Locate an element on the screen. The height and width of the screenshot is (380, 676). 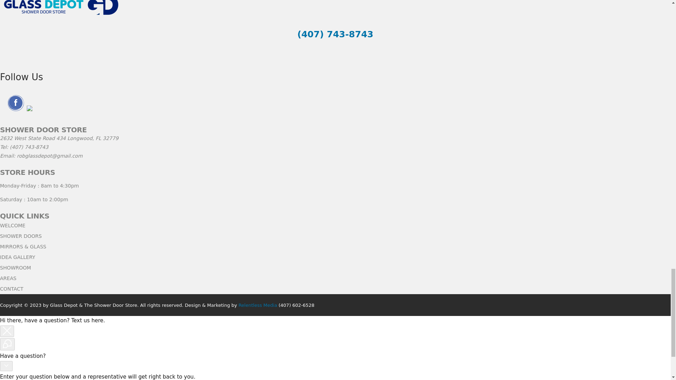
SHOWER DOORS is located at coordinates (21, 236).